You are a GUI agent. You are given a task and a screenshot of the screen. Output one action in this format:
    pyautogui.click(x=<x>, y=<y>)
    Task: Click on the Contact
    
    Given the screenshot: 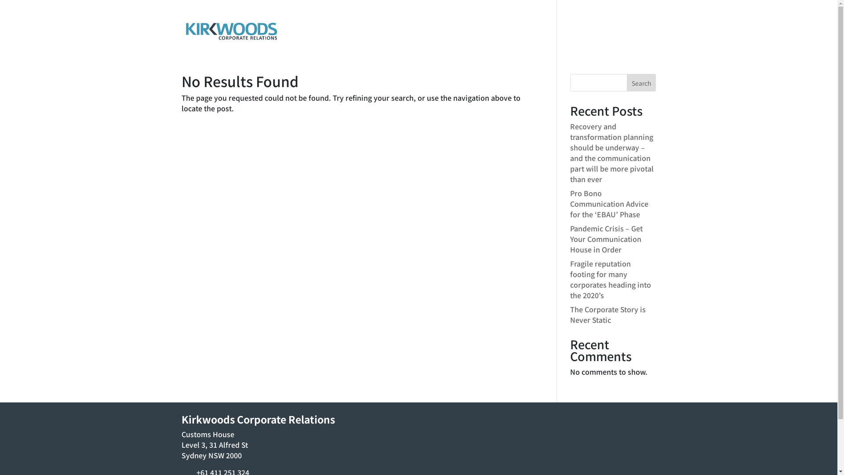 What is the action you would take?
    pyautogui.click(x=644, y=38)
    